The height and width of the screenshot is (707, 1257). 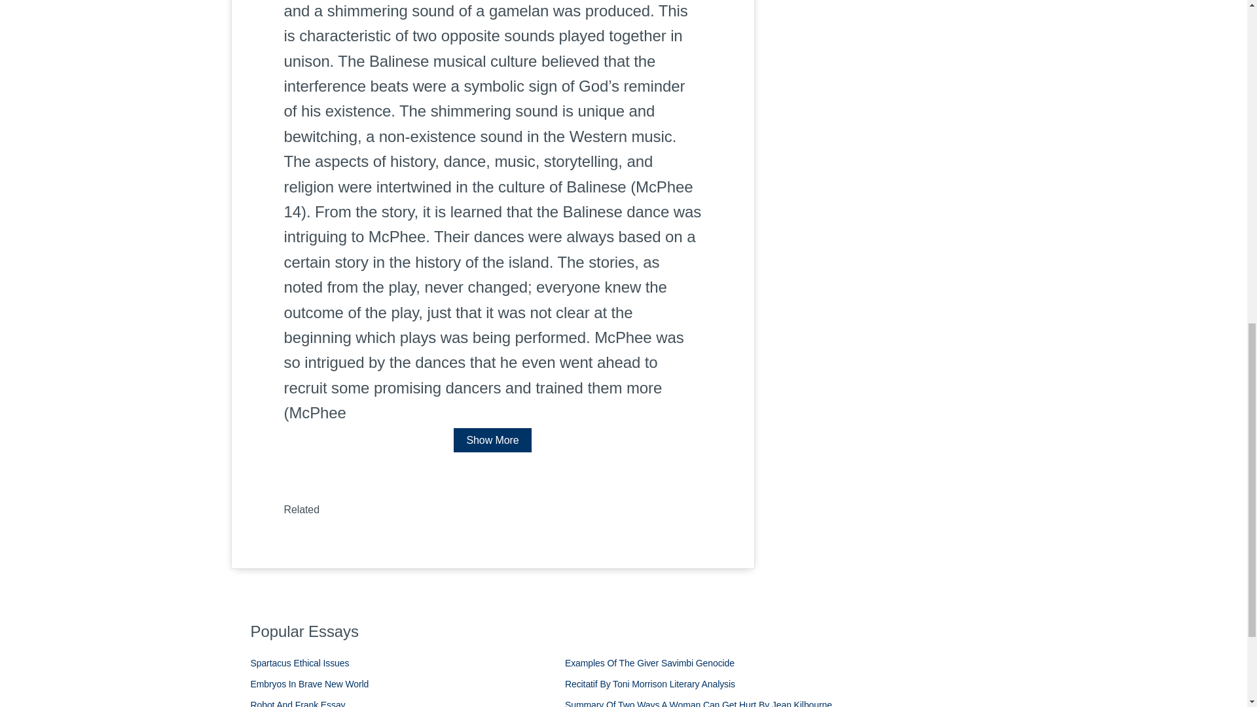 What do you see at coordinates (698, 703) in the screenshot?
I see `Summary Of Two Ways A Woman Can Get Hurt By Jean Kilbourne` at bounding box center [698, 703].